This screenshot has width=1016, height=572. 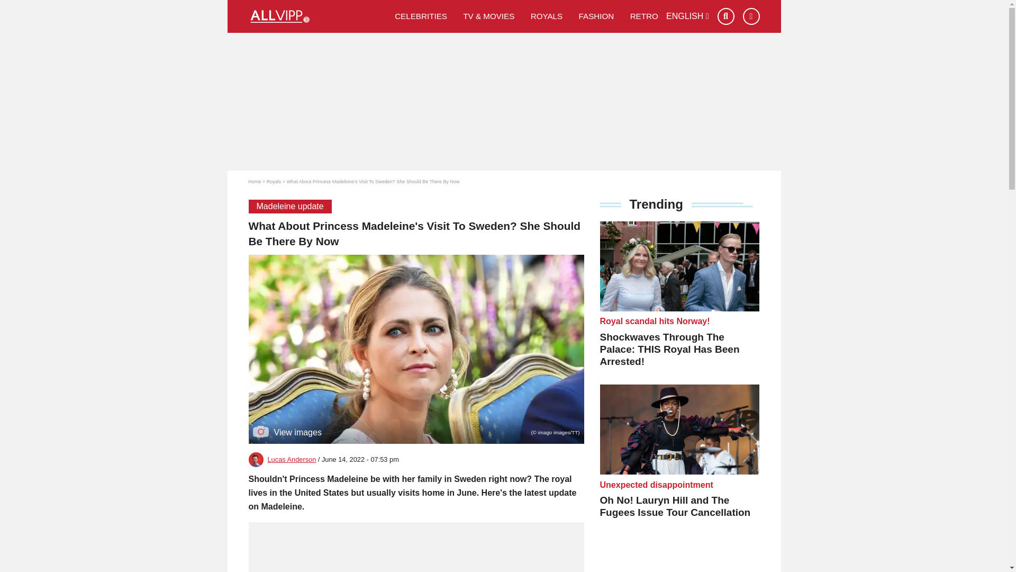 I want to click on Search, so click(x=726, y=16).